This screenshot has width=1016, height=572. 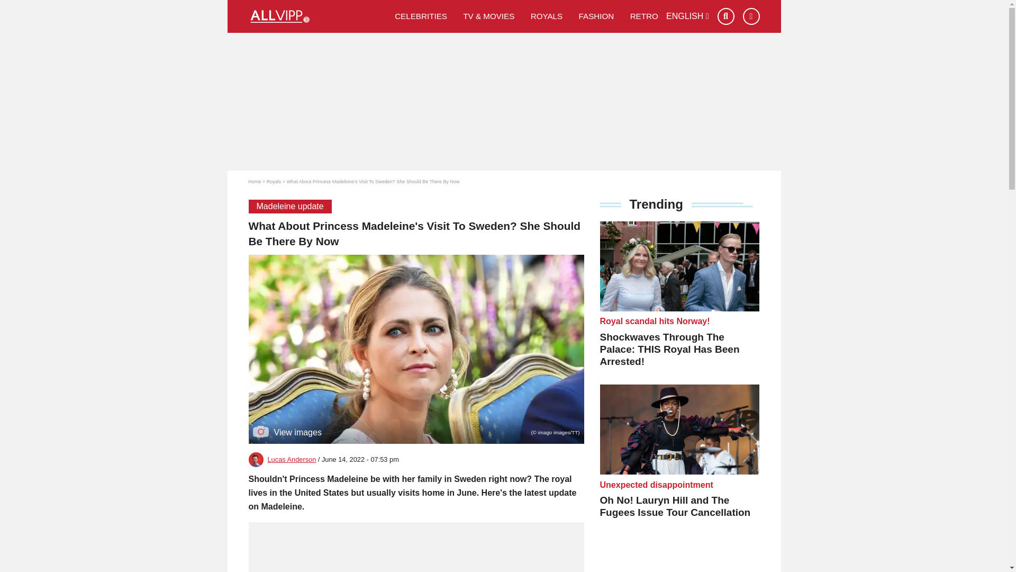 I want to click on Search, so click(x=726, y=16).